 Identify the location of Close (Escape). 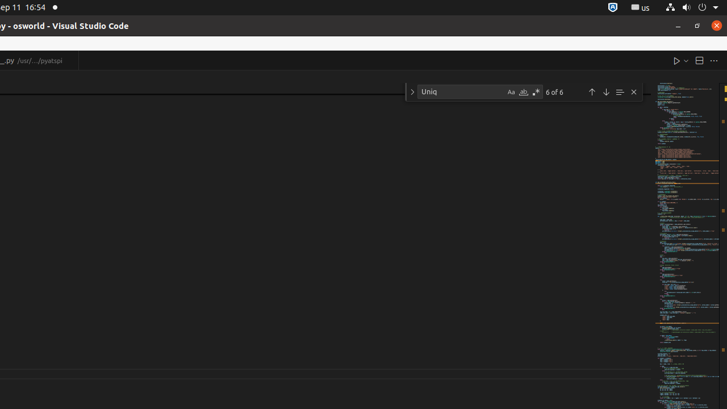
(634, 92).